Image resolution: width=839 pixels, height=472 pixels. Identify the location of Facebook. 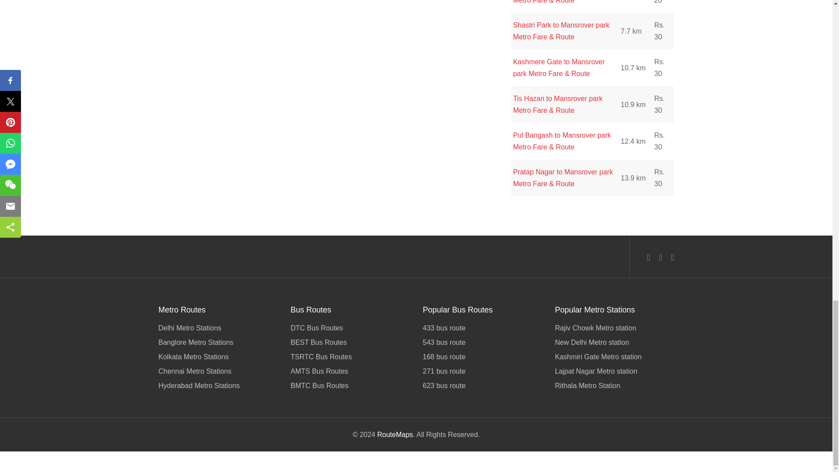
(648, 257).